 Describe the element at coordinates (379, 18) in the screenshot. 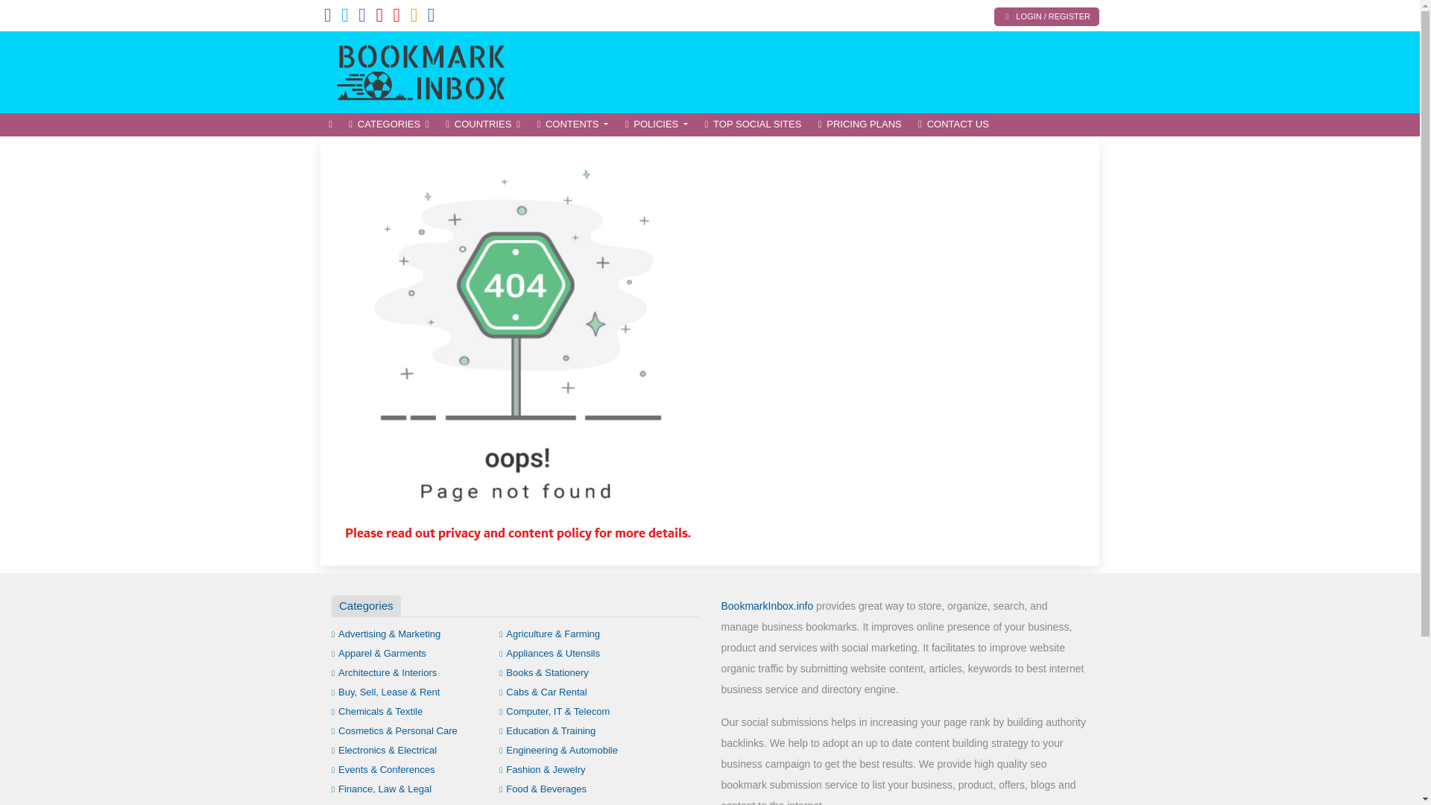

I see `Pinterest` at that location.